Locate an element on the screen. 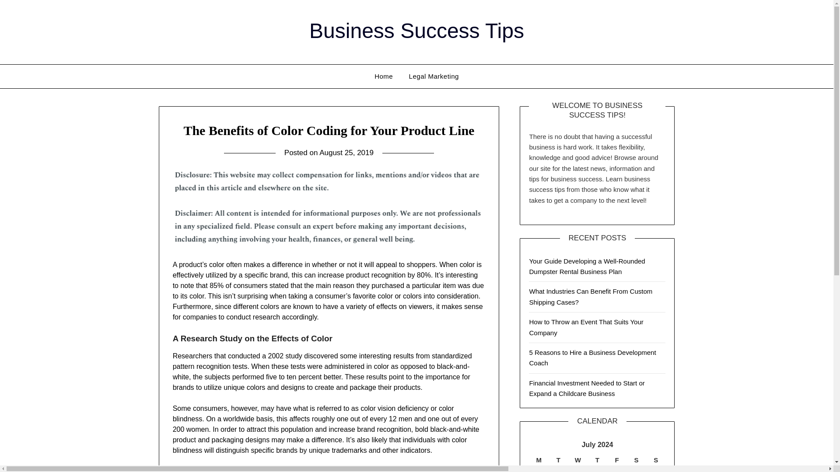  5 Reasons to Hire a Business Development Coach is located at coordinates (592, 357).